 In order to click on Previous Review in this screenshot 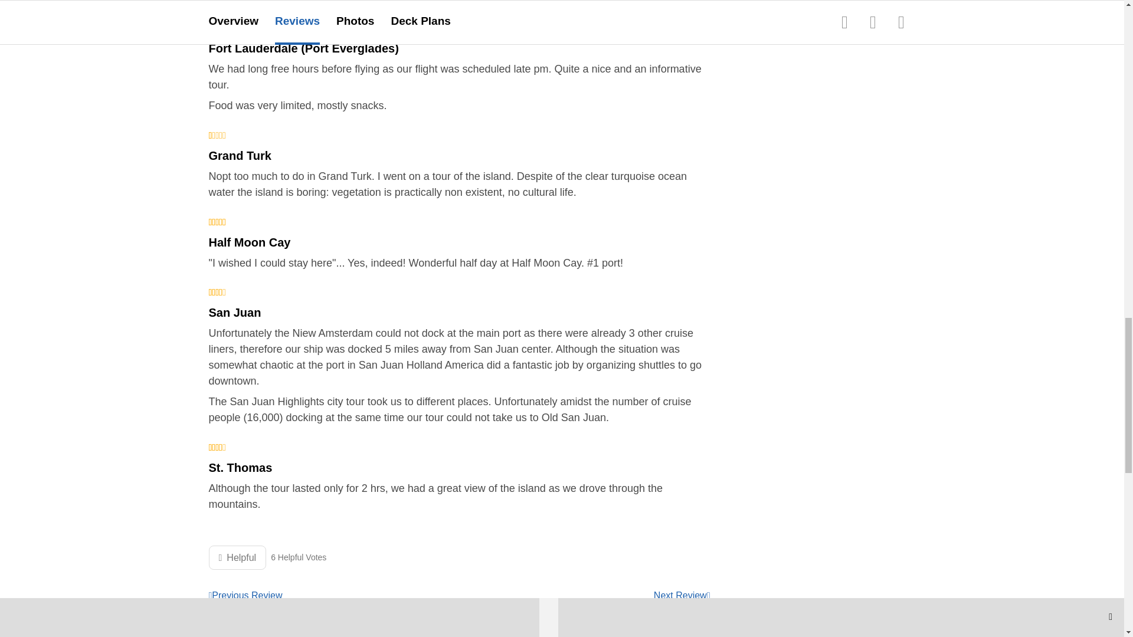, I will do `click(245, 596)`.